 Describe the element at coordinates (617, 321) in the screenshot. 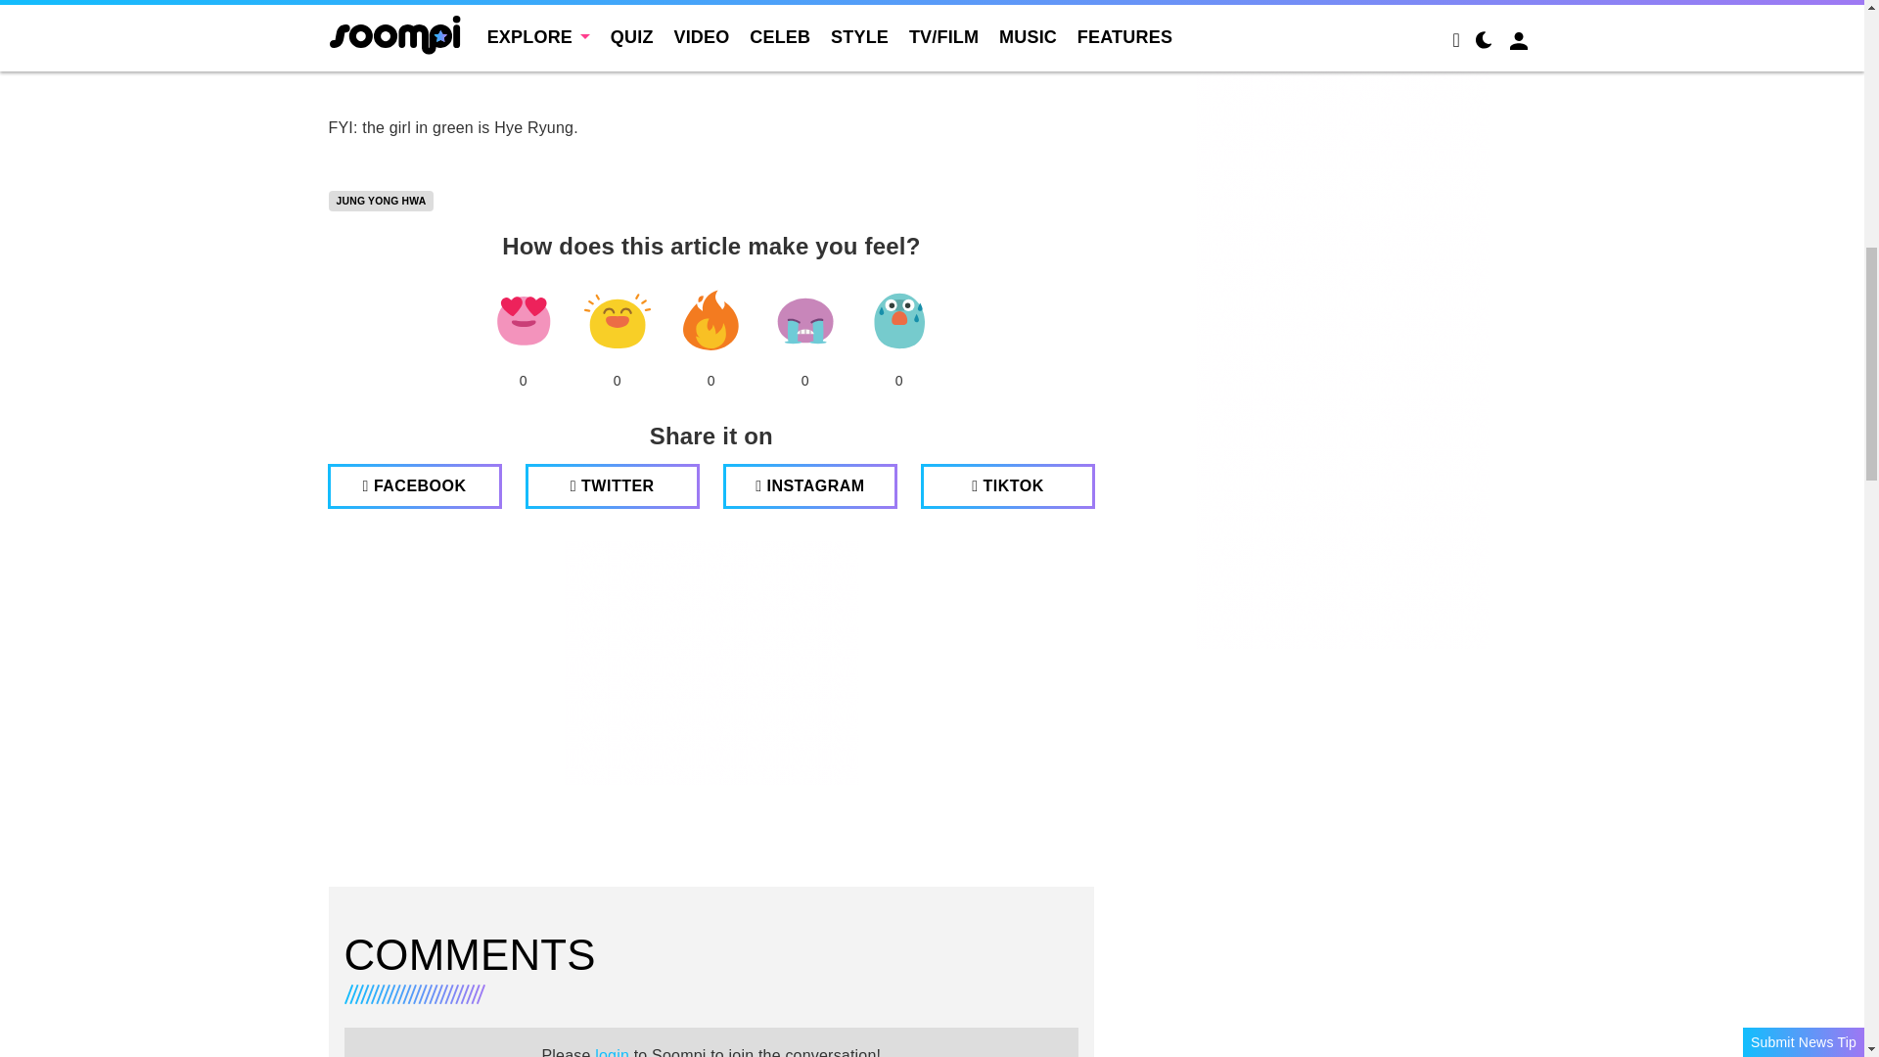

I see `lol` at that location.